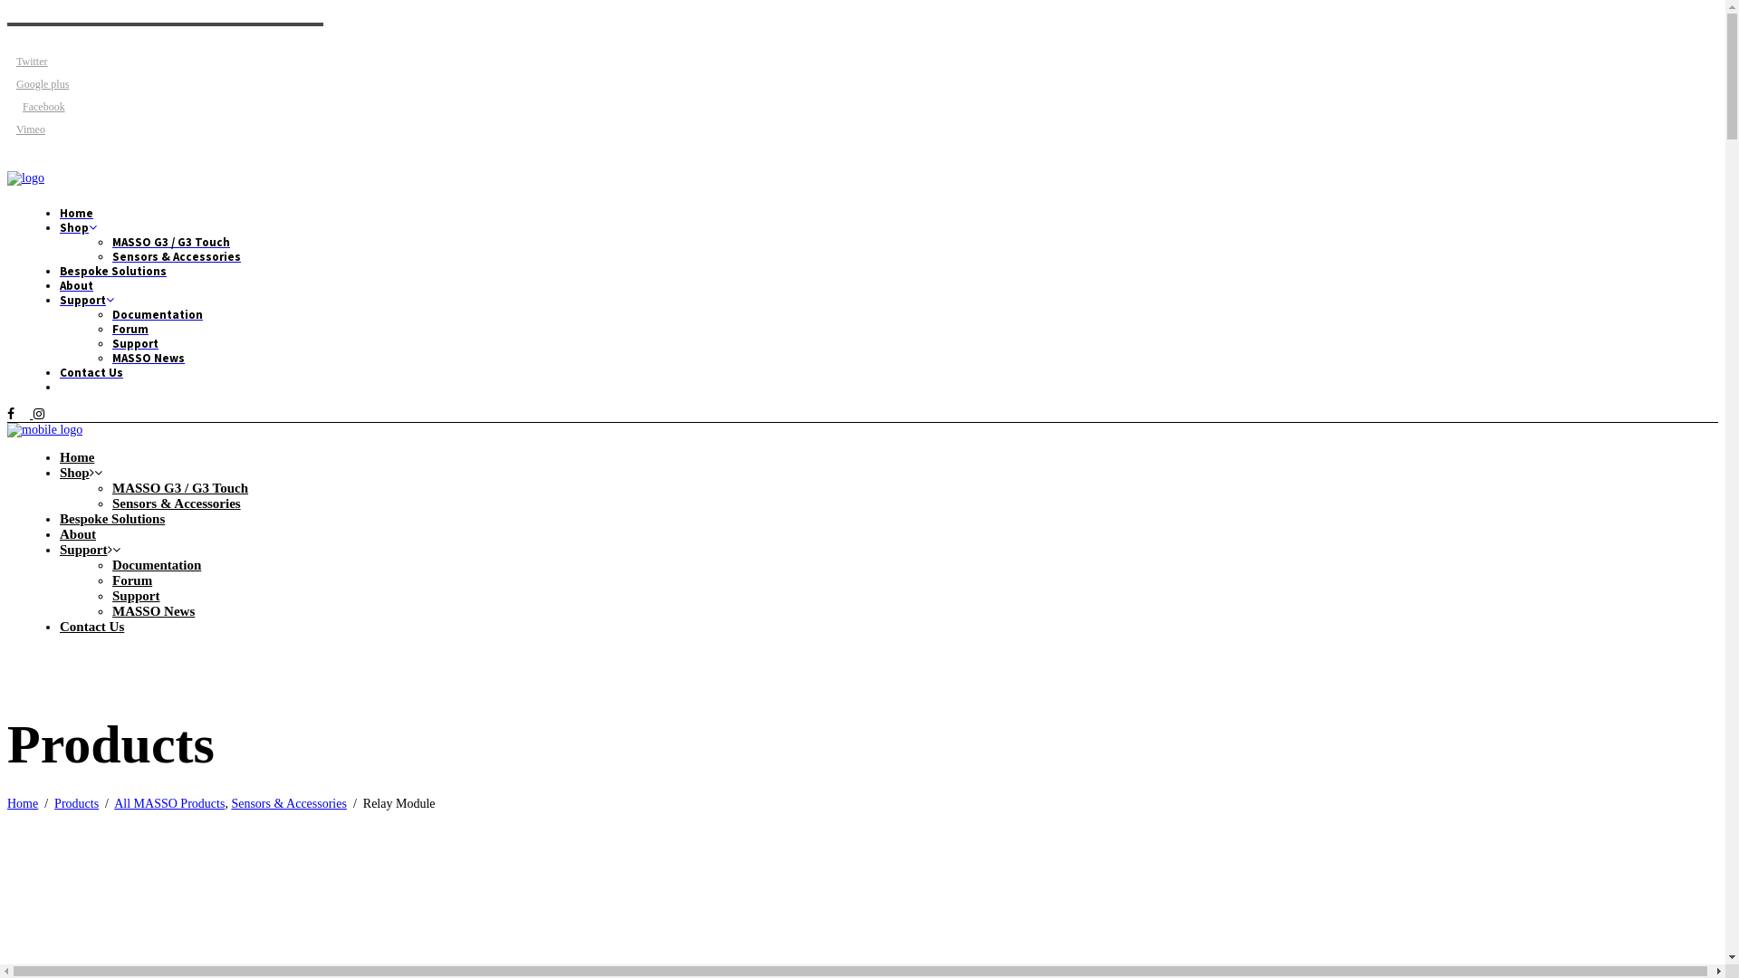 Image resolution: width=1739 pixels, height=978 pixels. Describe the element at coordinates (136, 344) in the screenshot. I see `Support` at that location.